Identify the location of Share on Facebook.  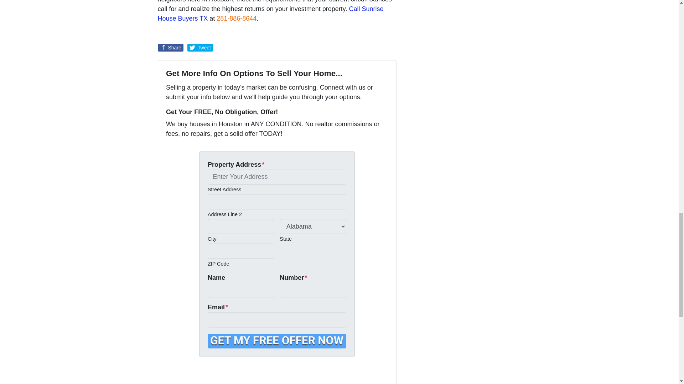
(170, 48).